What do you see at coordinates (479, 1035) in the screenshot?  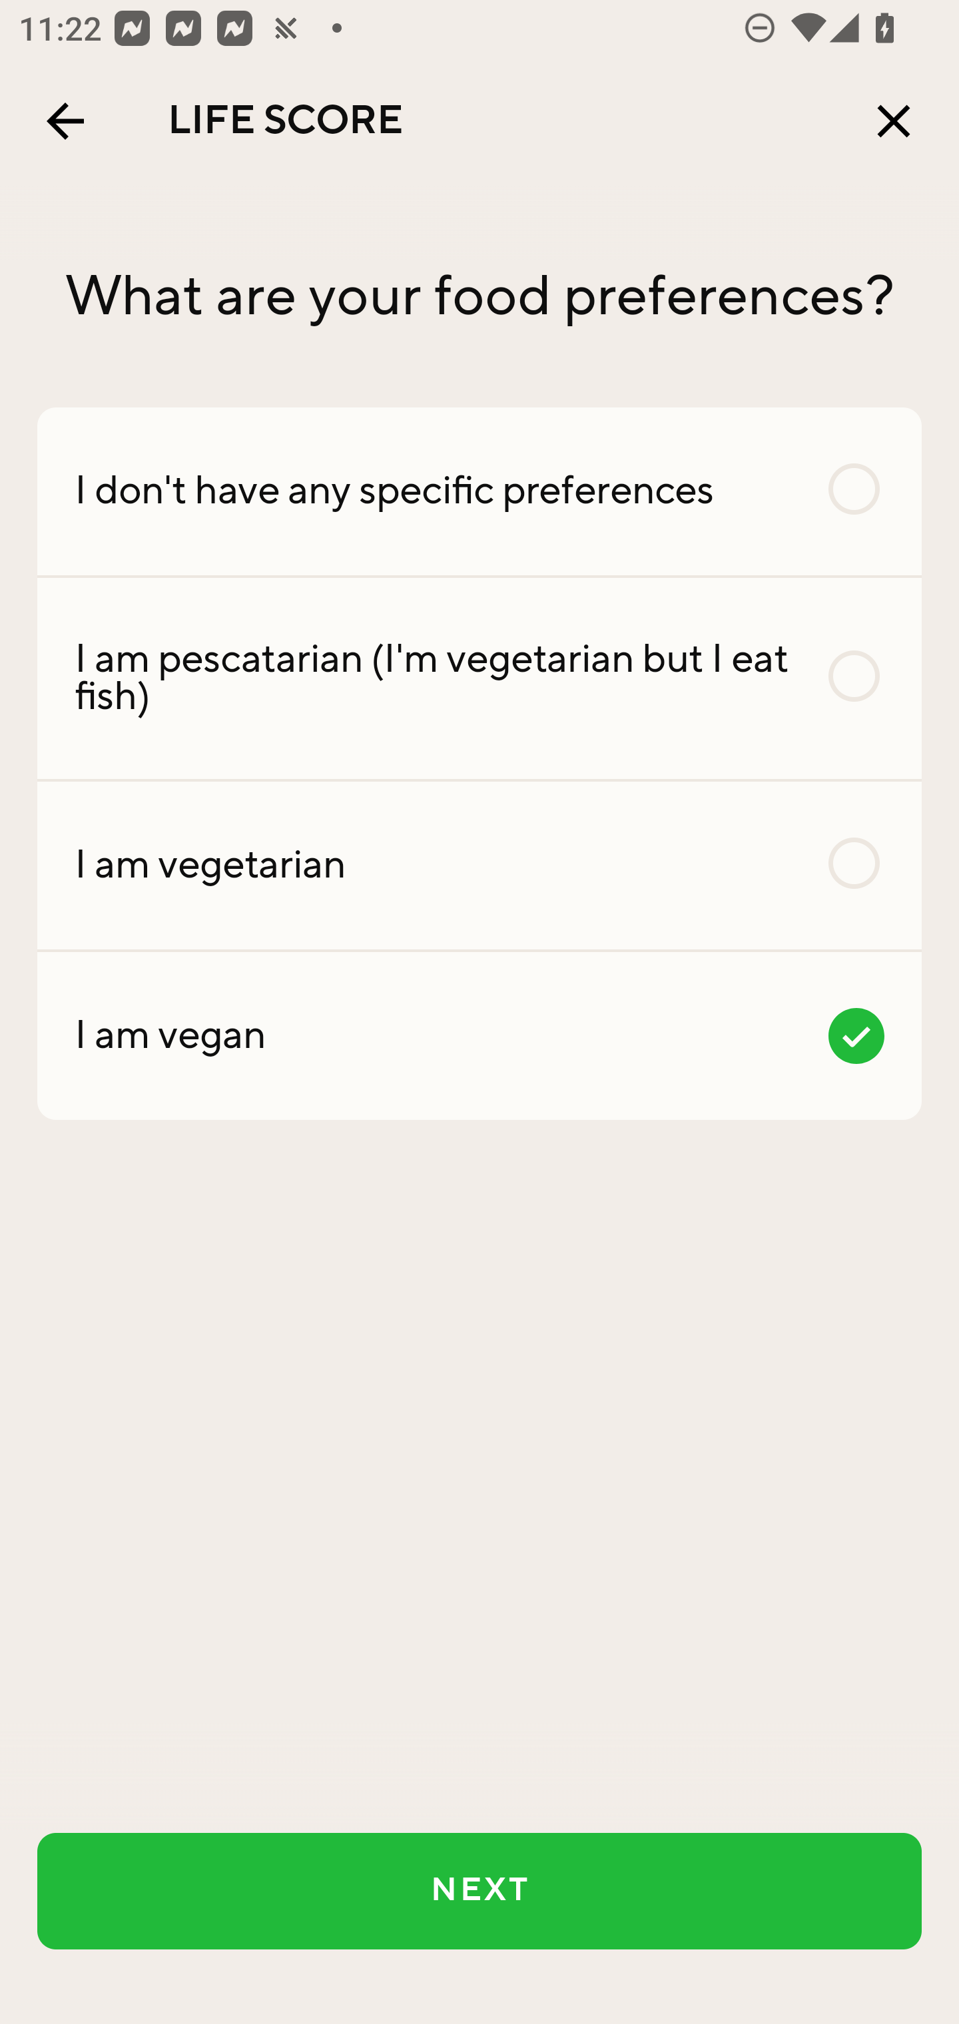 I see `I am vegan` at bounding box center [479, 1035].